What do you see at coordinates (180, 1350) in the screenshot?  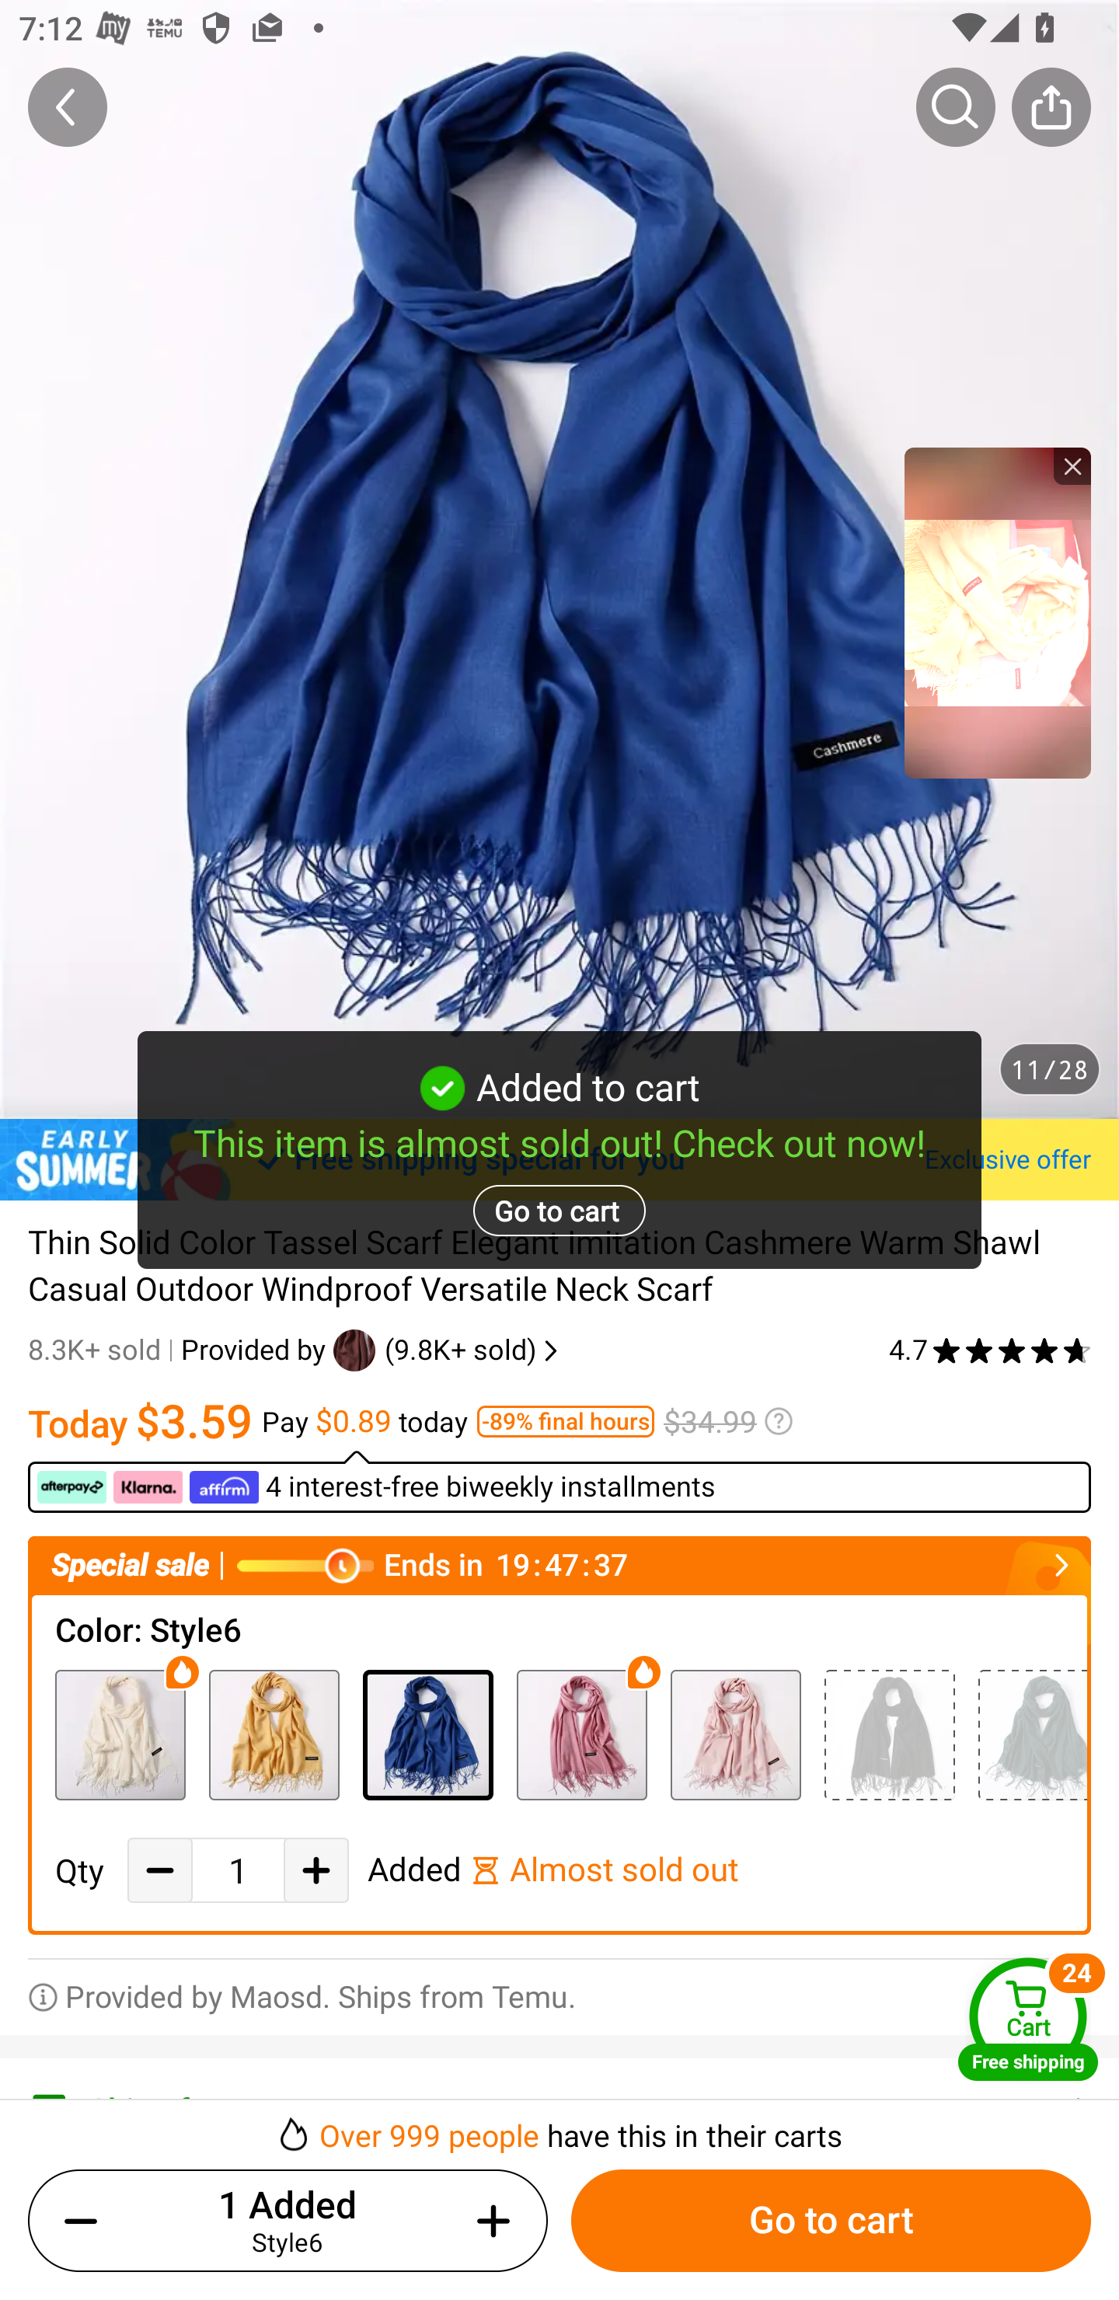 I see `8.3K+ sold Provided by ` at bounding box center [180, 1350].